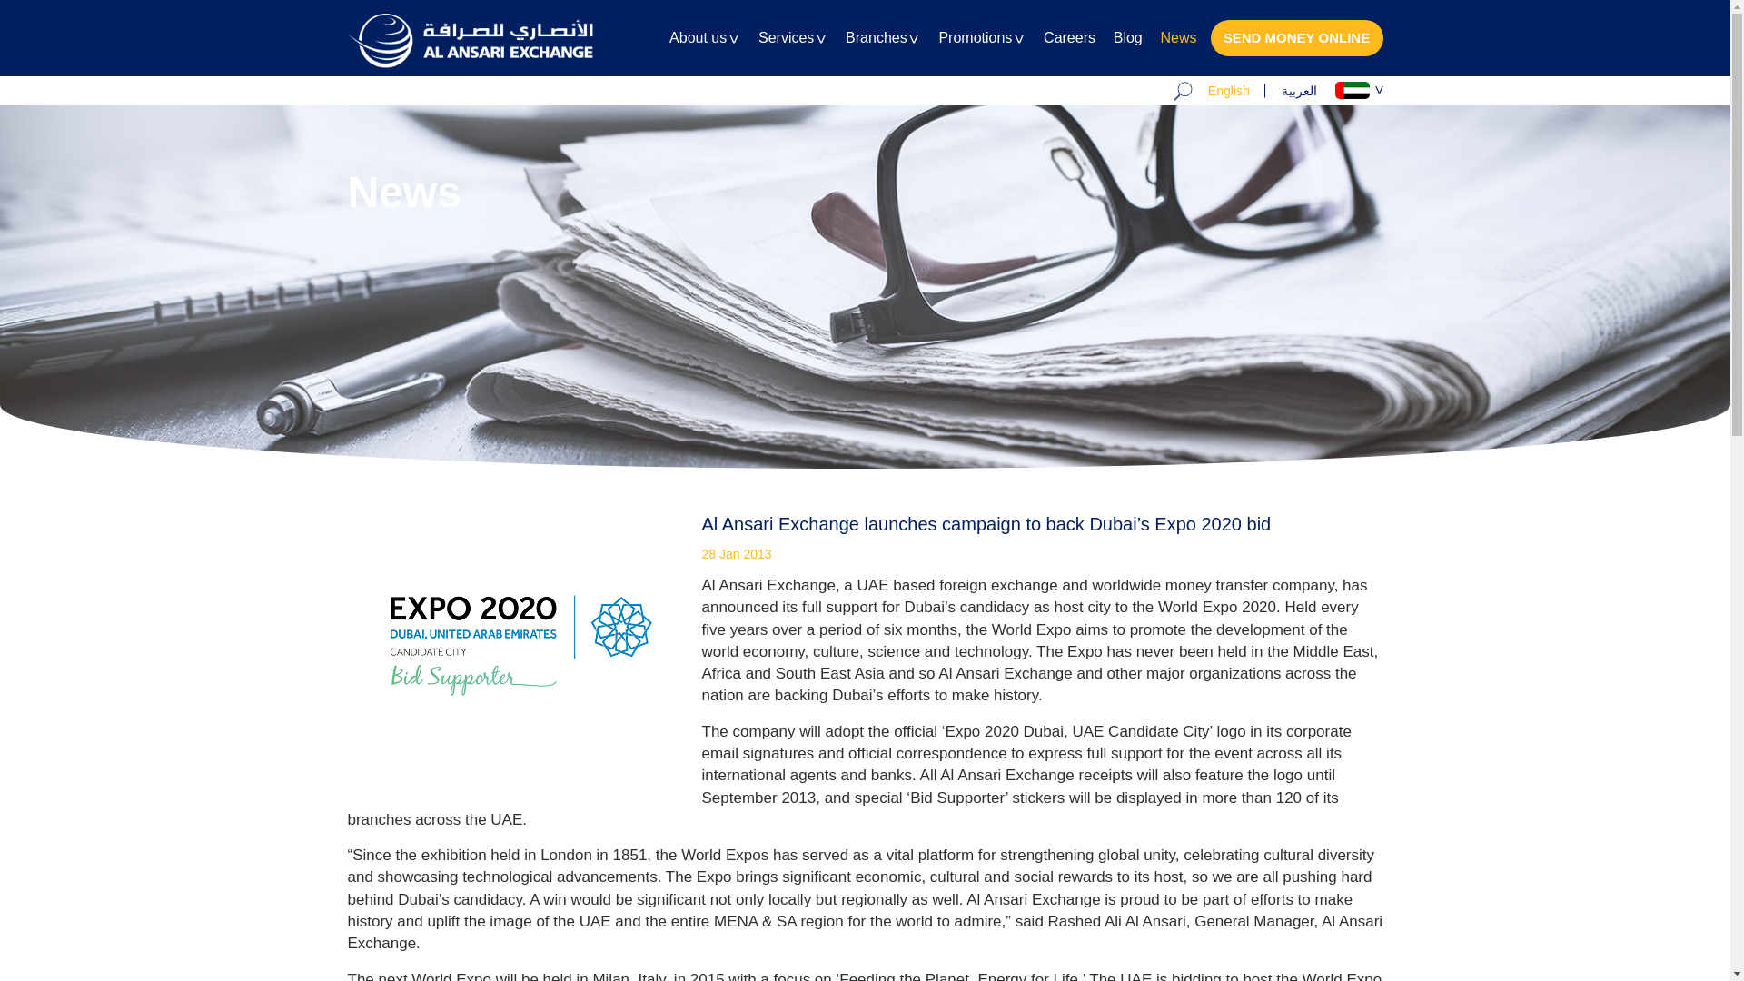  What do you see at coordinates (883, 53) in the screenshot?
I see `Branches` at bounding box center [883, 53].